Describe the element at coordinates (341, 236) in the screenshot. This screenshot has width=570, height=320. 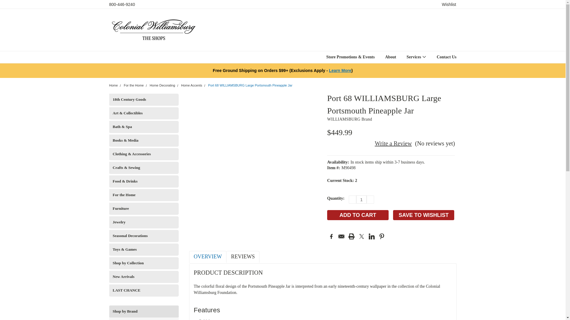
I see `Email` at that location.